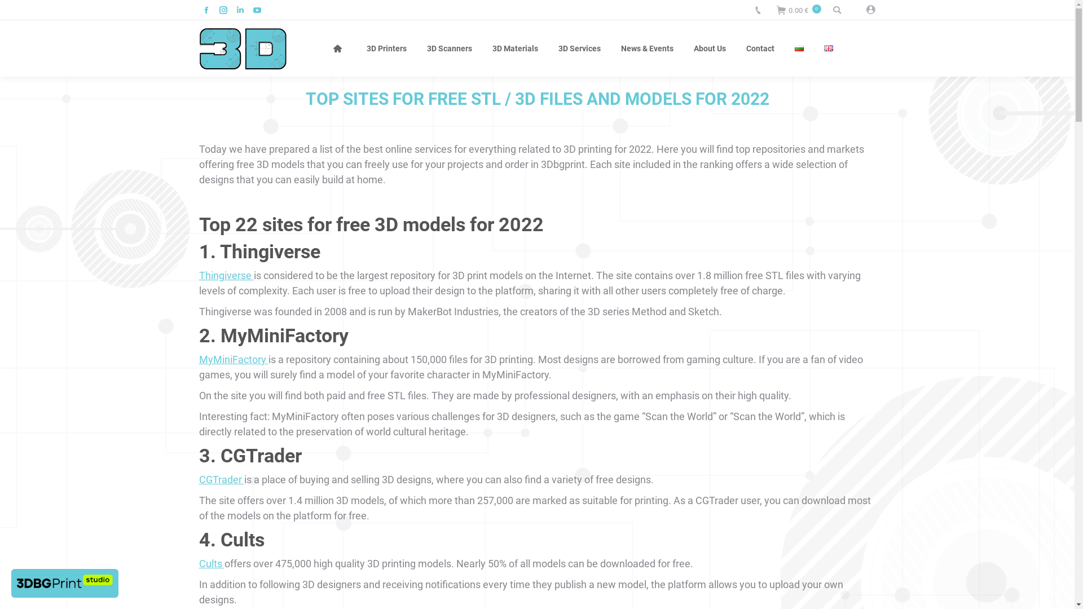 Image resolution: width=1083 pixels, height=609 pixels. I want to click on YouTube, so click(257, 10).